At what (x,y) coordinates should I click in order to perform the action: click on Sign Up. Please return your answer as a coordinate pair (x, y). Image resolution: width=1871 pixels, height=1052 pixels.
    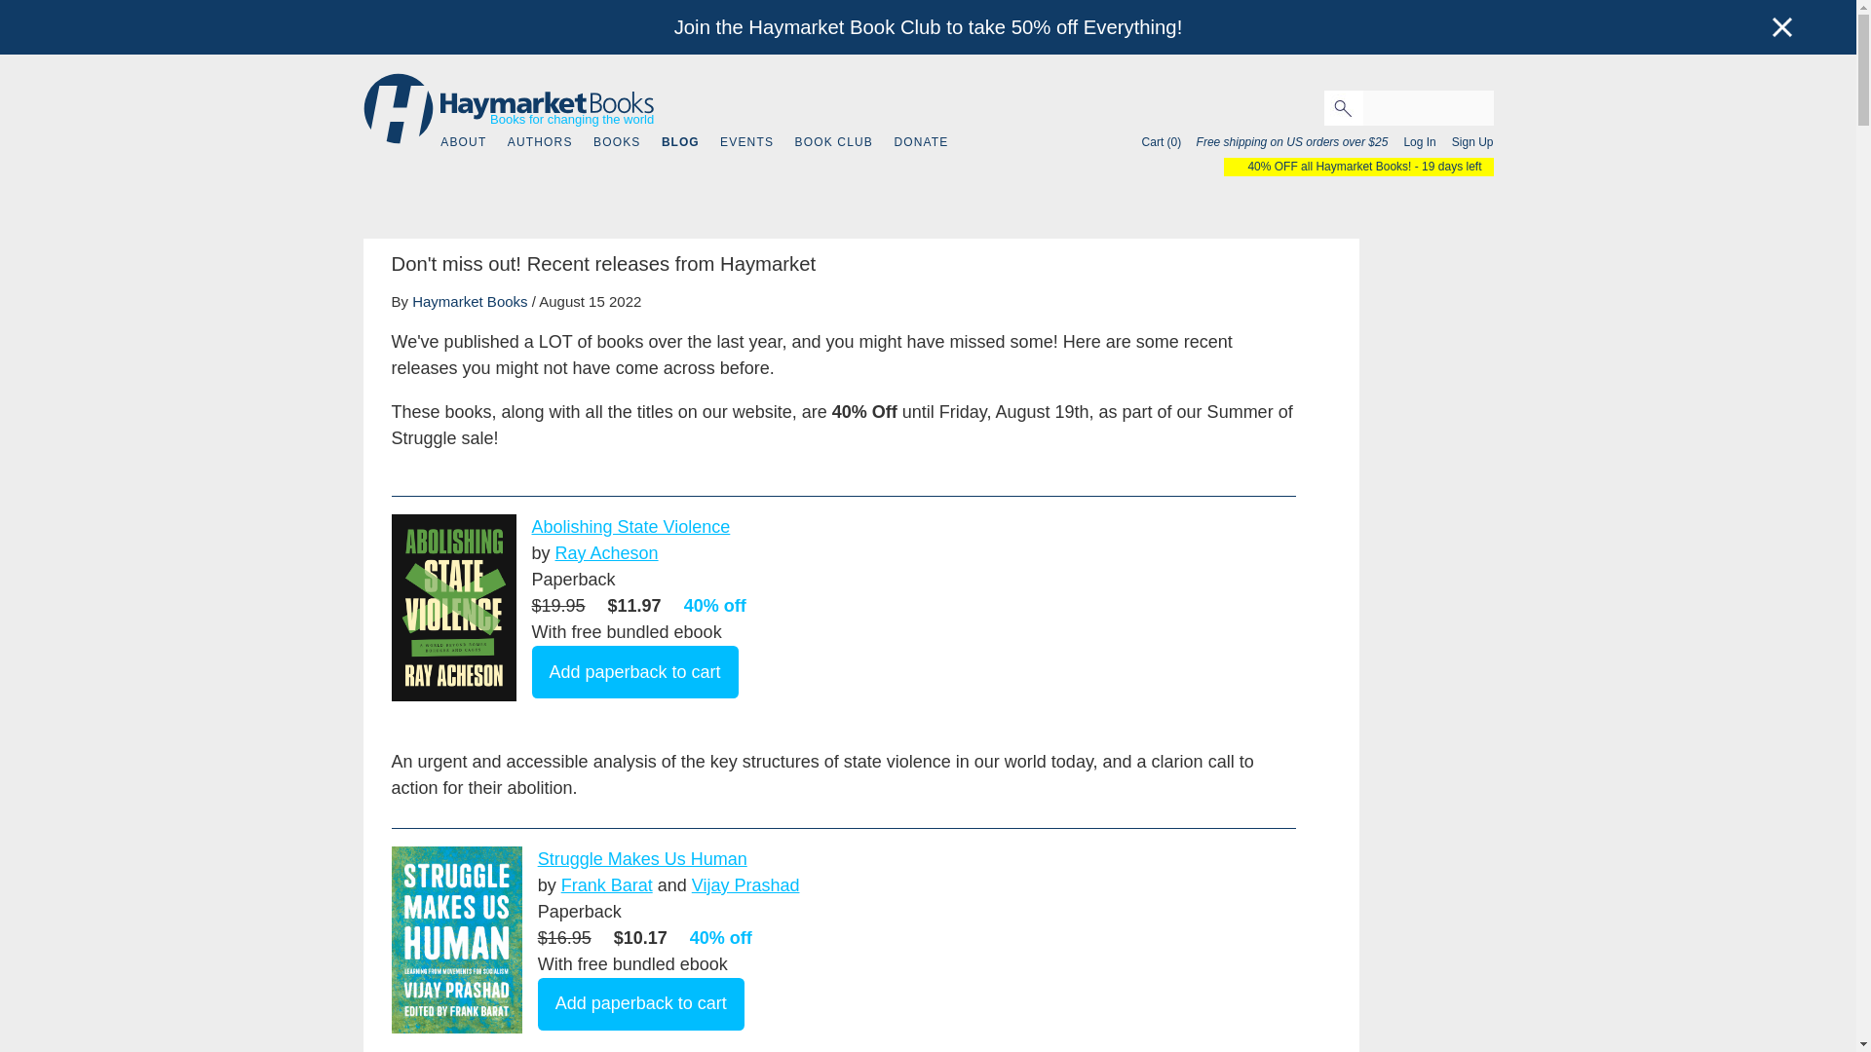
    Looking at the image, I should click on (1467, 142).